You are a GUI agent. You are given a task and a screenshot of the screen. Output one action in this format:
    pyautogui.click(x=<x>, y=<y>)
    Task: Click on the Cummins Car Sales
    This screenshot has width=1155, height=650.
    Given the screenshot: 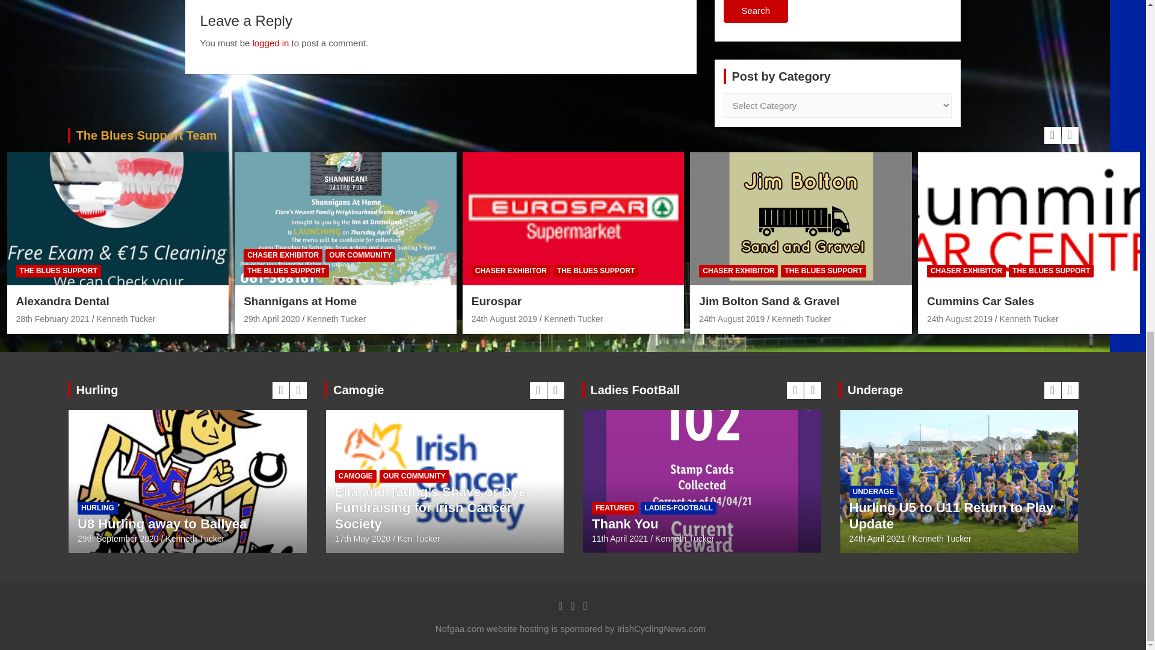 What is the action you would take?
    pyautogui.click(x=959, y=318)
    